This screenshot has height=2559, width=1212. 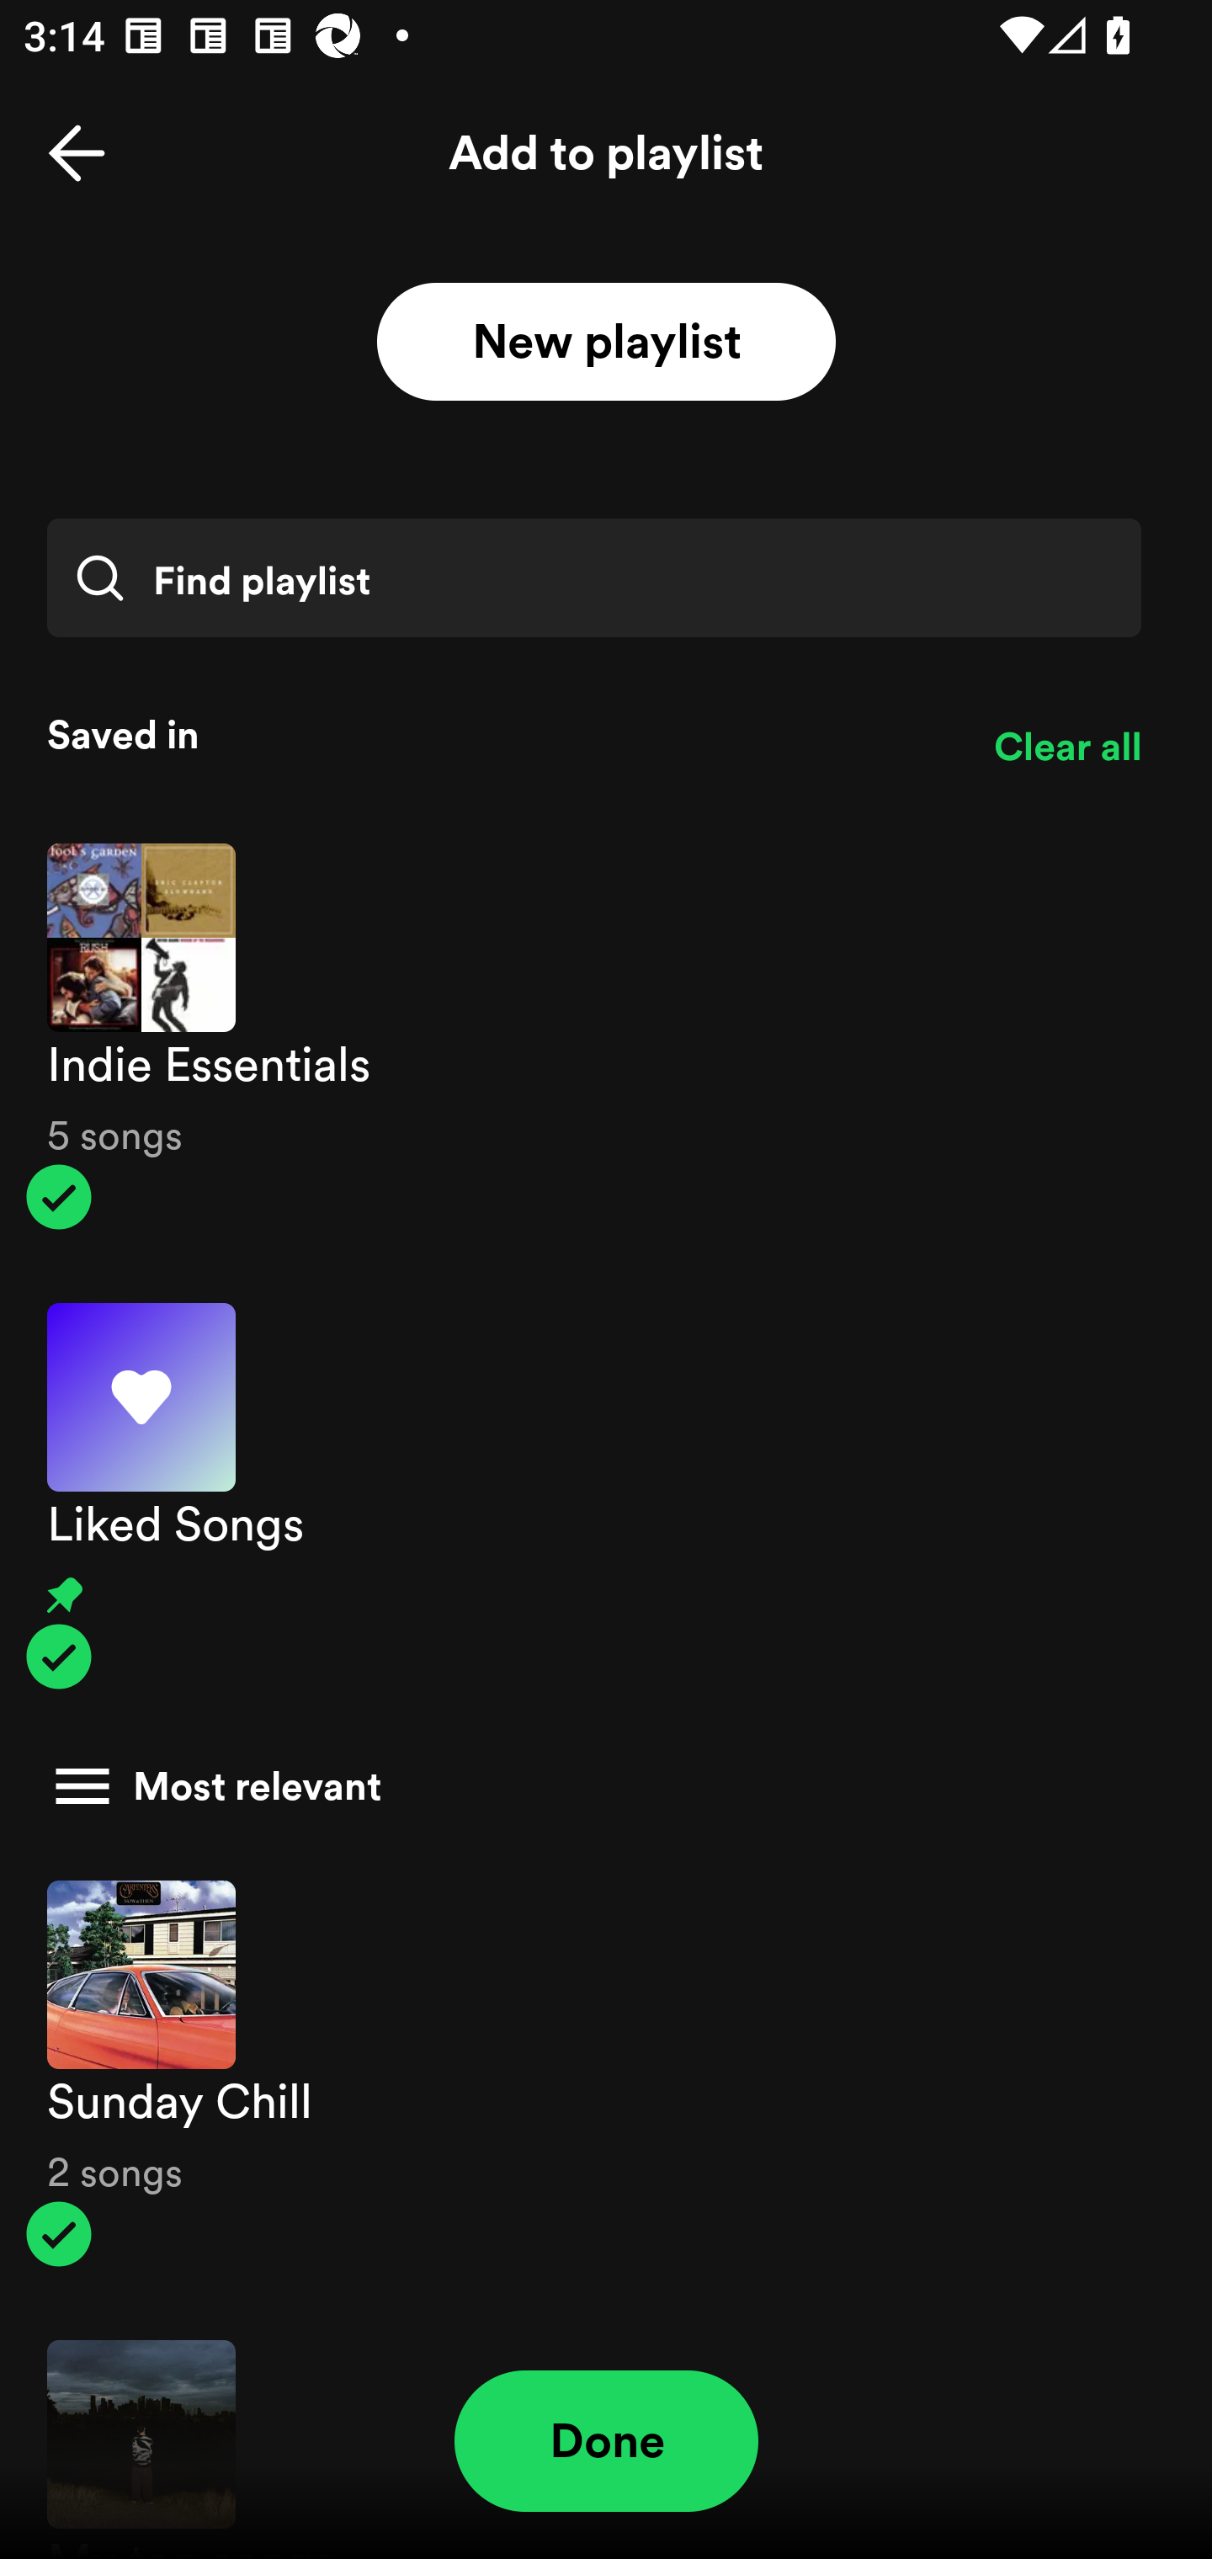 I want to click on Liked Songs Pinned, so click(x=606, y=1497).